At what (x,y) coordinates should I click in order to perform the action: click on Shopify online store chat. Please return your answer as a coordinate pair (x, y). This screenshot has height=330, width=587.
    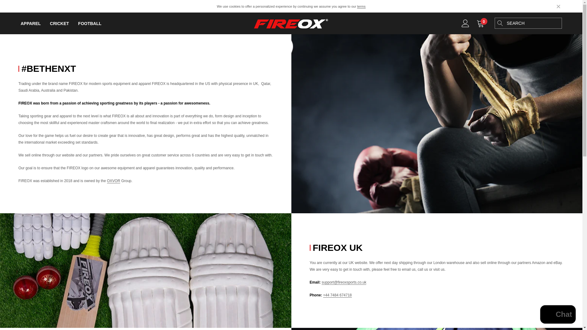
    Looking at the image, I should click on (558, 315).